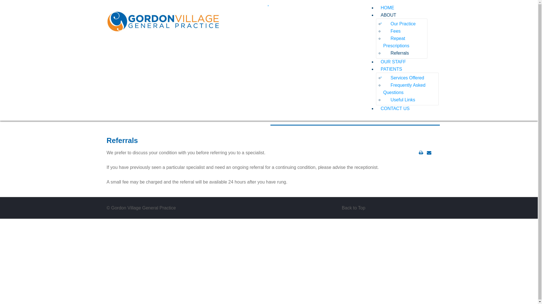 The image size is (542, 304). I want to click on CONTACT US, so click(393, 109).